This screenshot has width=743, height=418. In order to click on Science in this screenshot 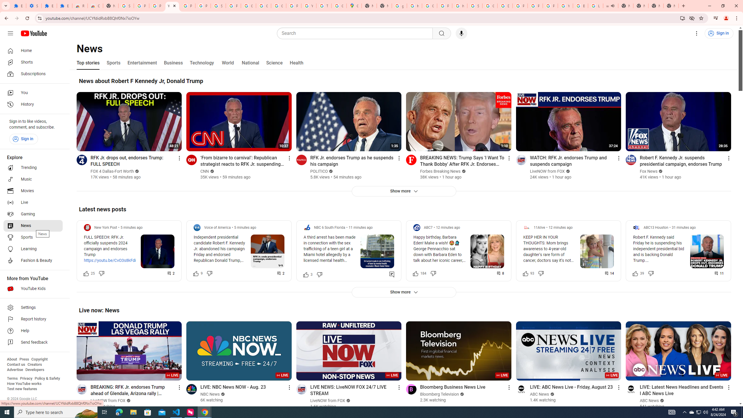, I will do `click(274, 63)`.